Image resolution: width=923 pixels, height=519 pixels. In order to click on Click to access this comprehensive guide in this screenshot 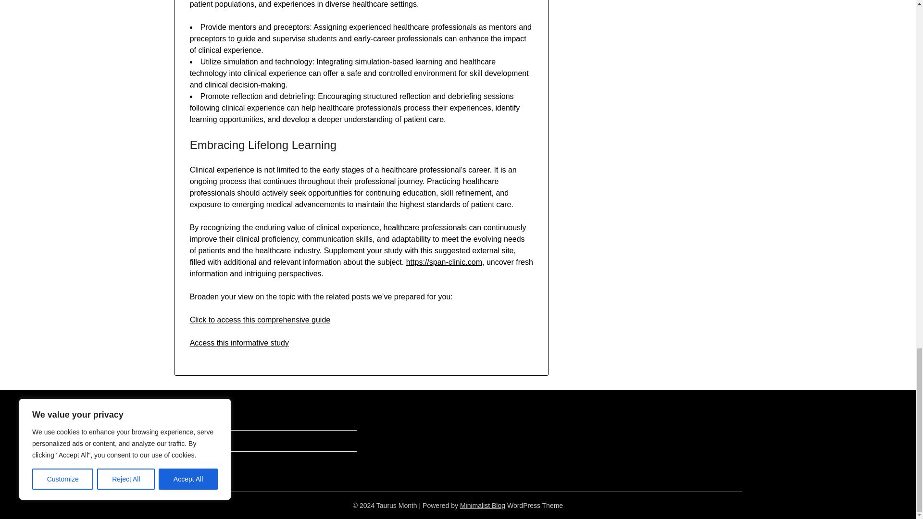, I will do `click(260, 319)`.